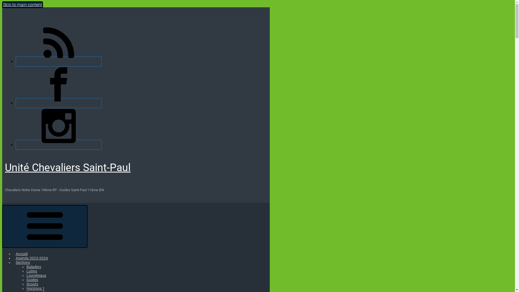 This screenshot has width=519, height=292. I want to click on Sections, so click(23, 263).